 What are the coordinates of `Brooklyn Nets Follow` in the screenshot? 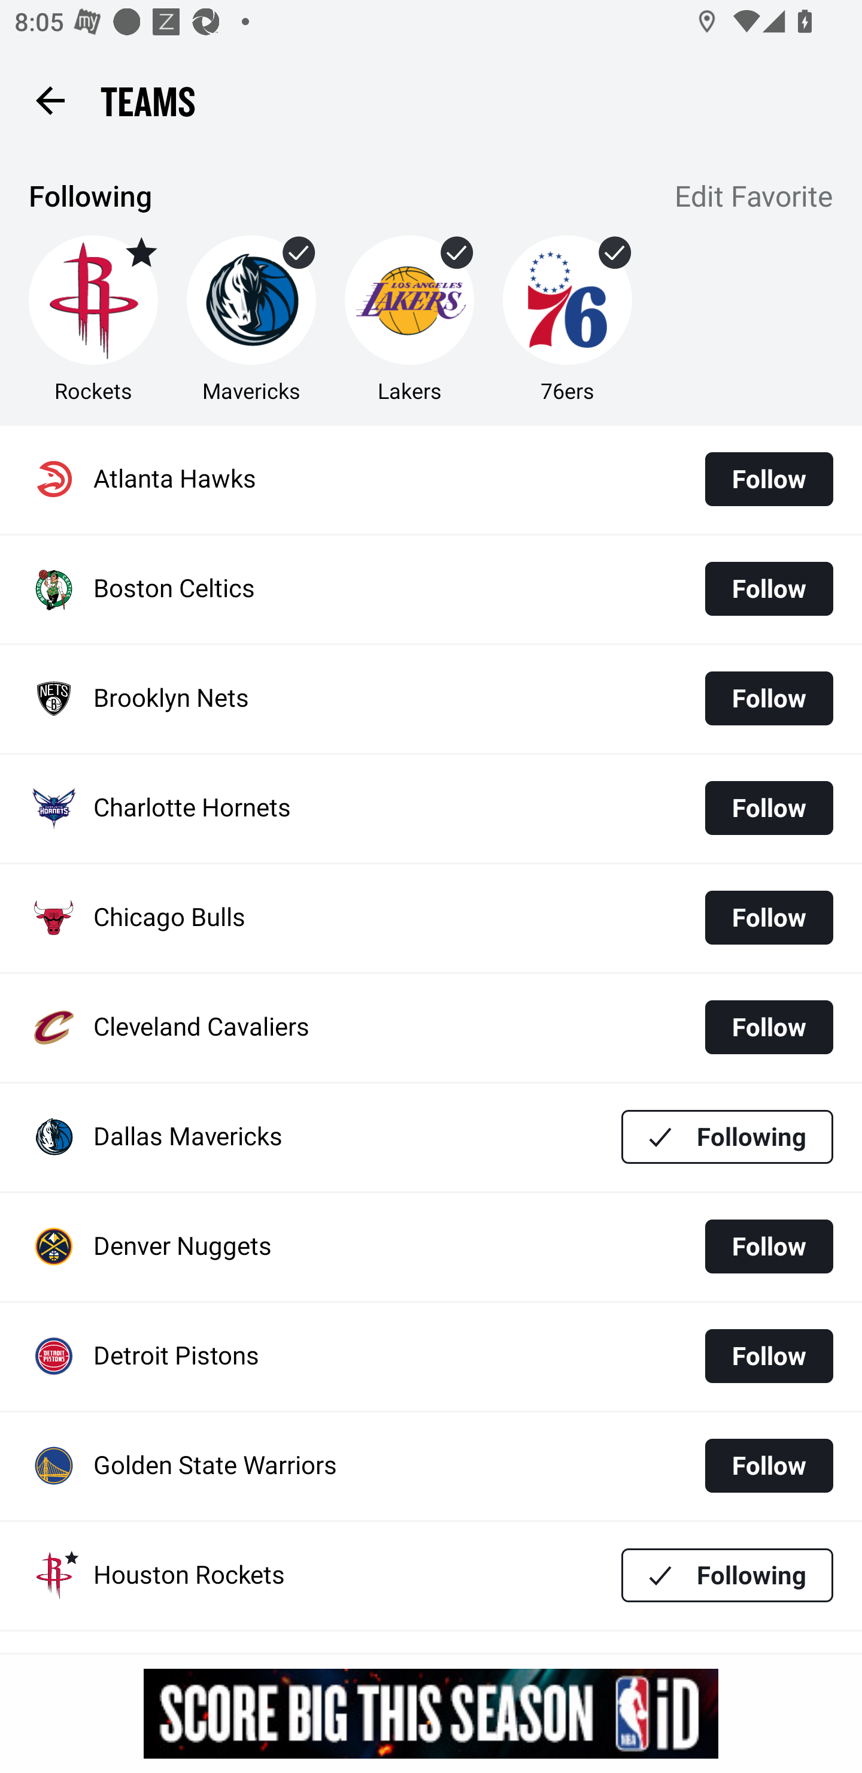 It's located at (431, 700).